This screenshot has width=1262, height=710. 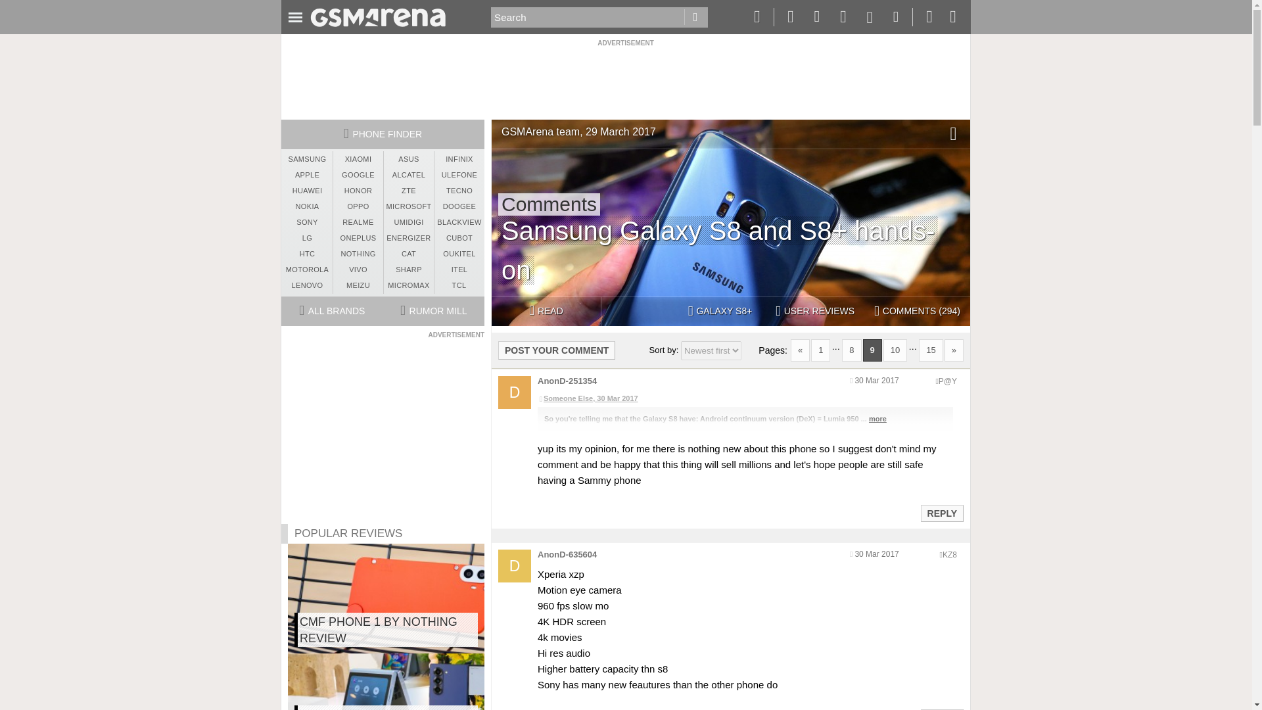 What do you see at coordinates (695, 17) in the screenshot?
I see `Go` at bounding box center [695, 17].